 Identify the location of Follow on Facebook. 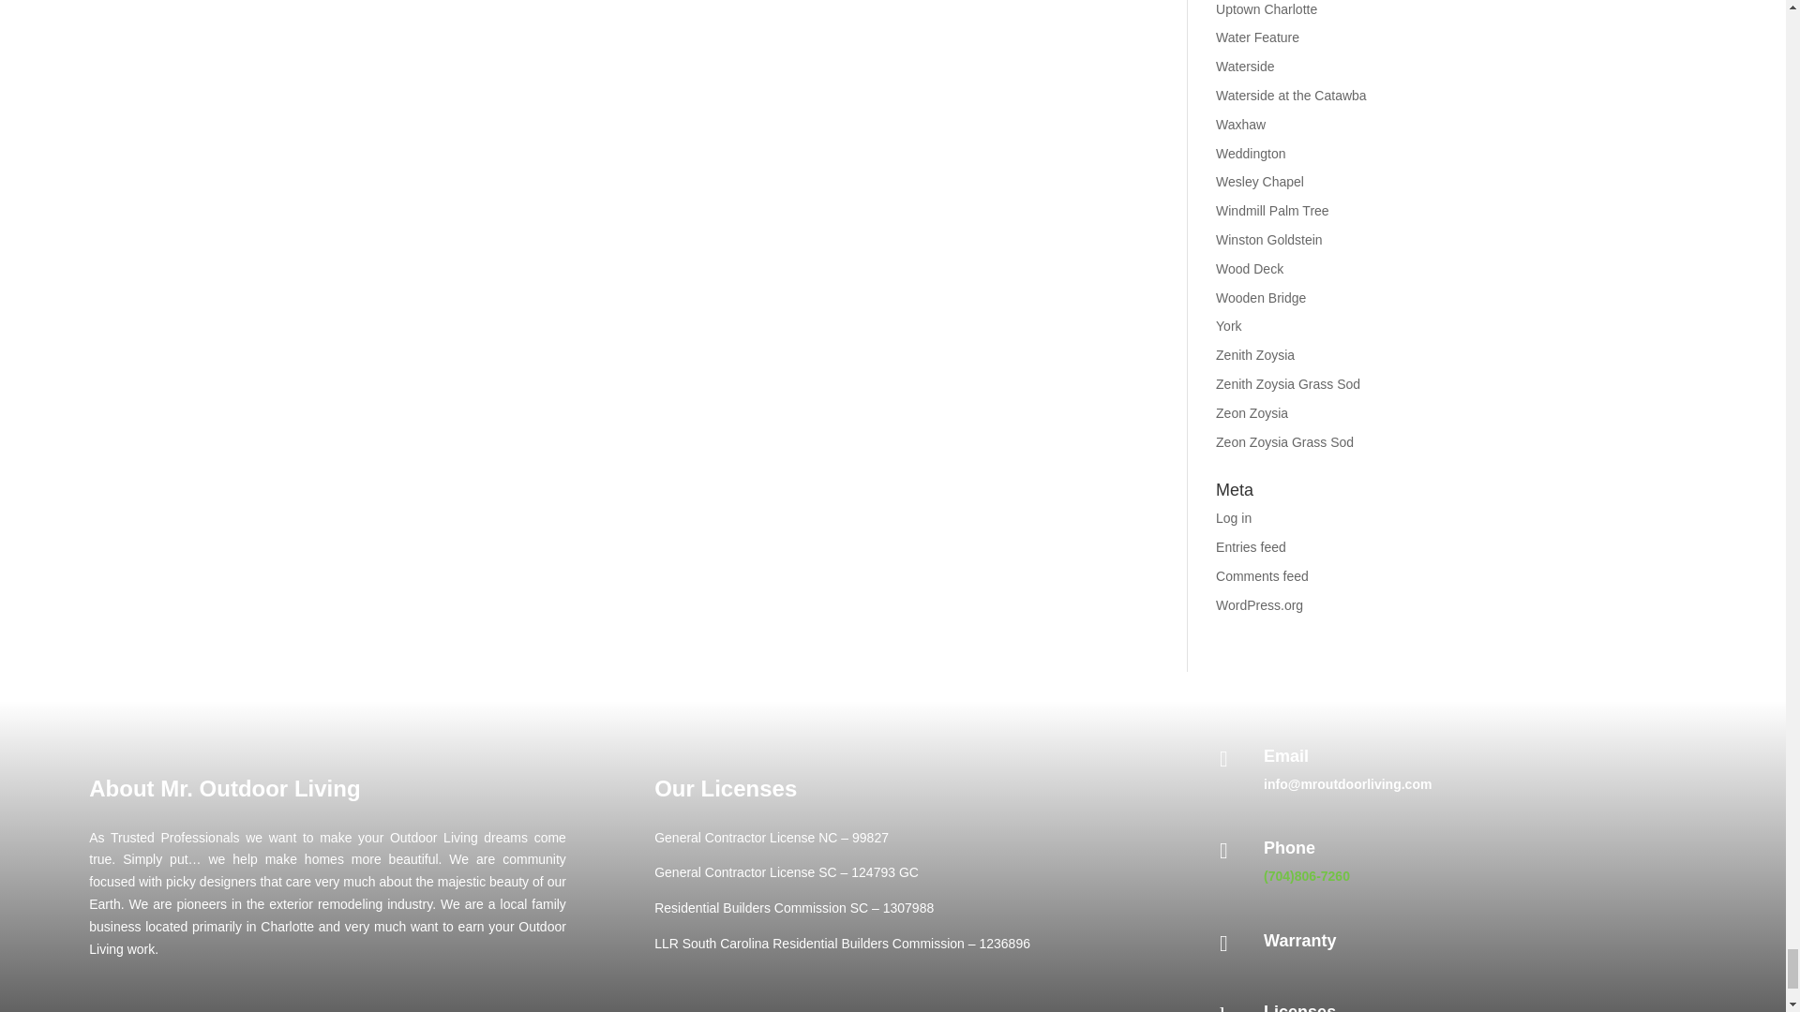
(279, 1008).